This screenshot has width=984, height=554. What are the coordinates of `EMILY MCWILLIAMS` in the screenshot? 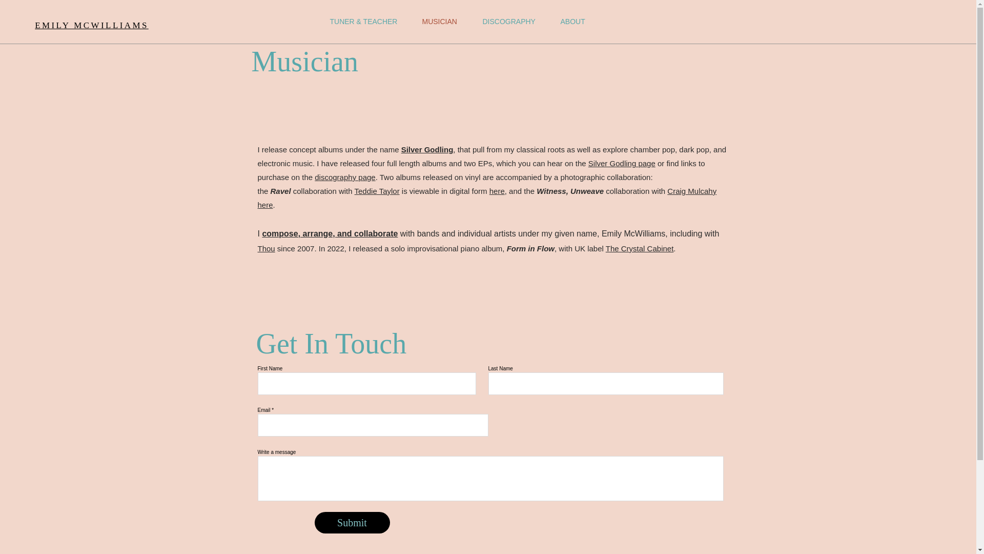 It's located at (91, 25).